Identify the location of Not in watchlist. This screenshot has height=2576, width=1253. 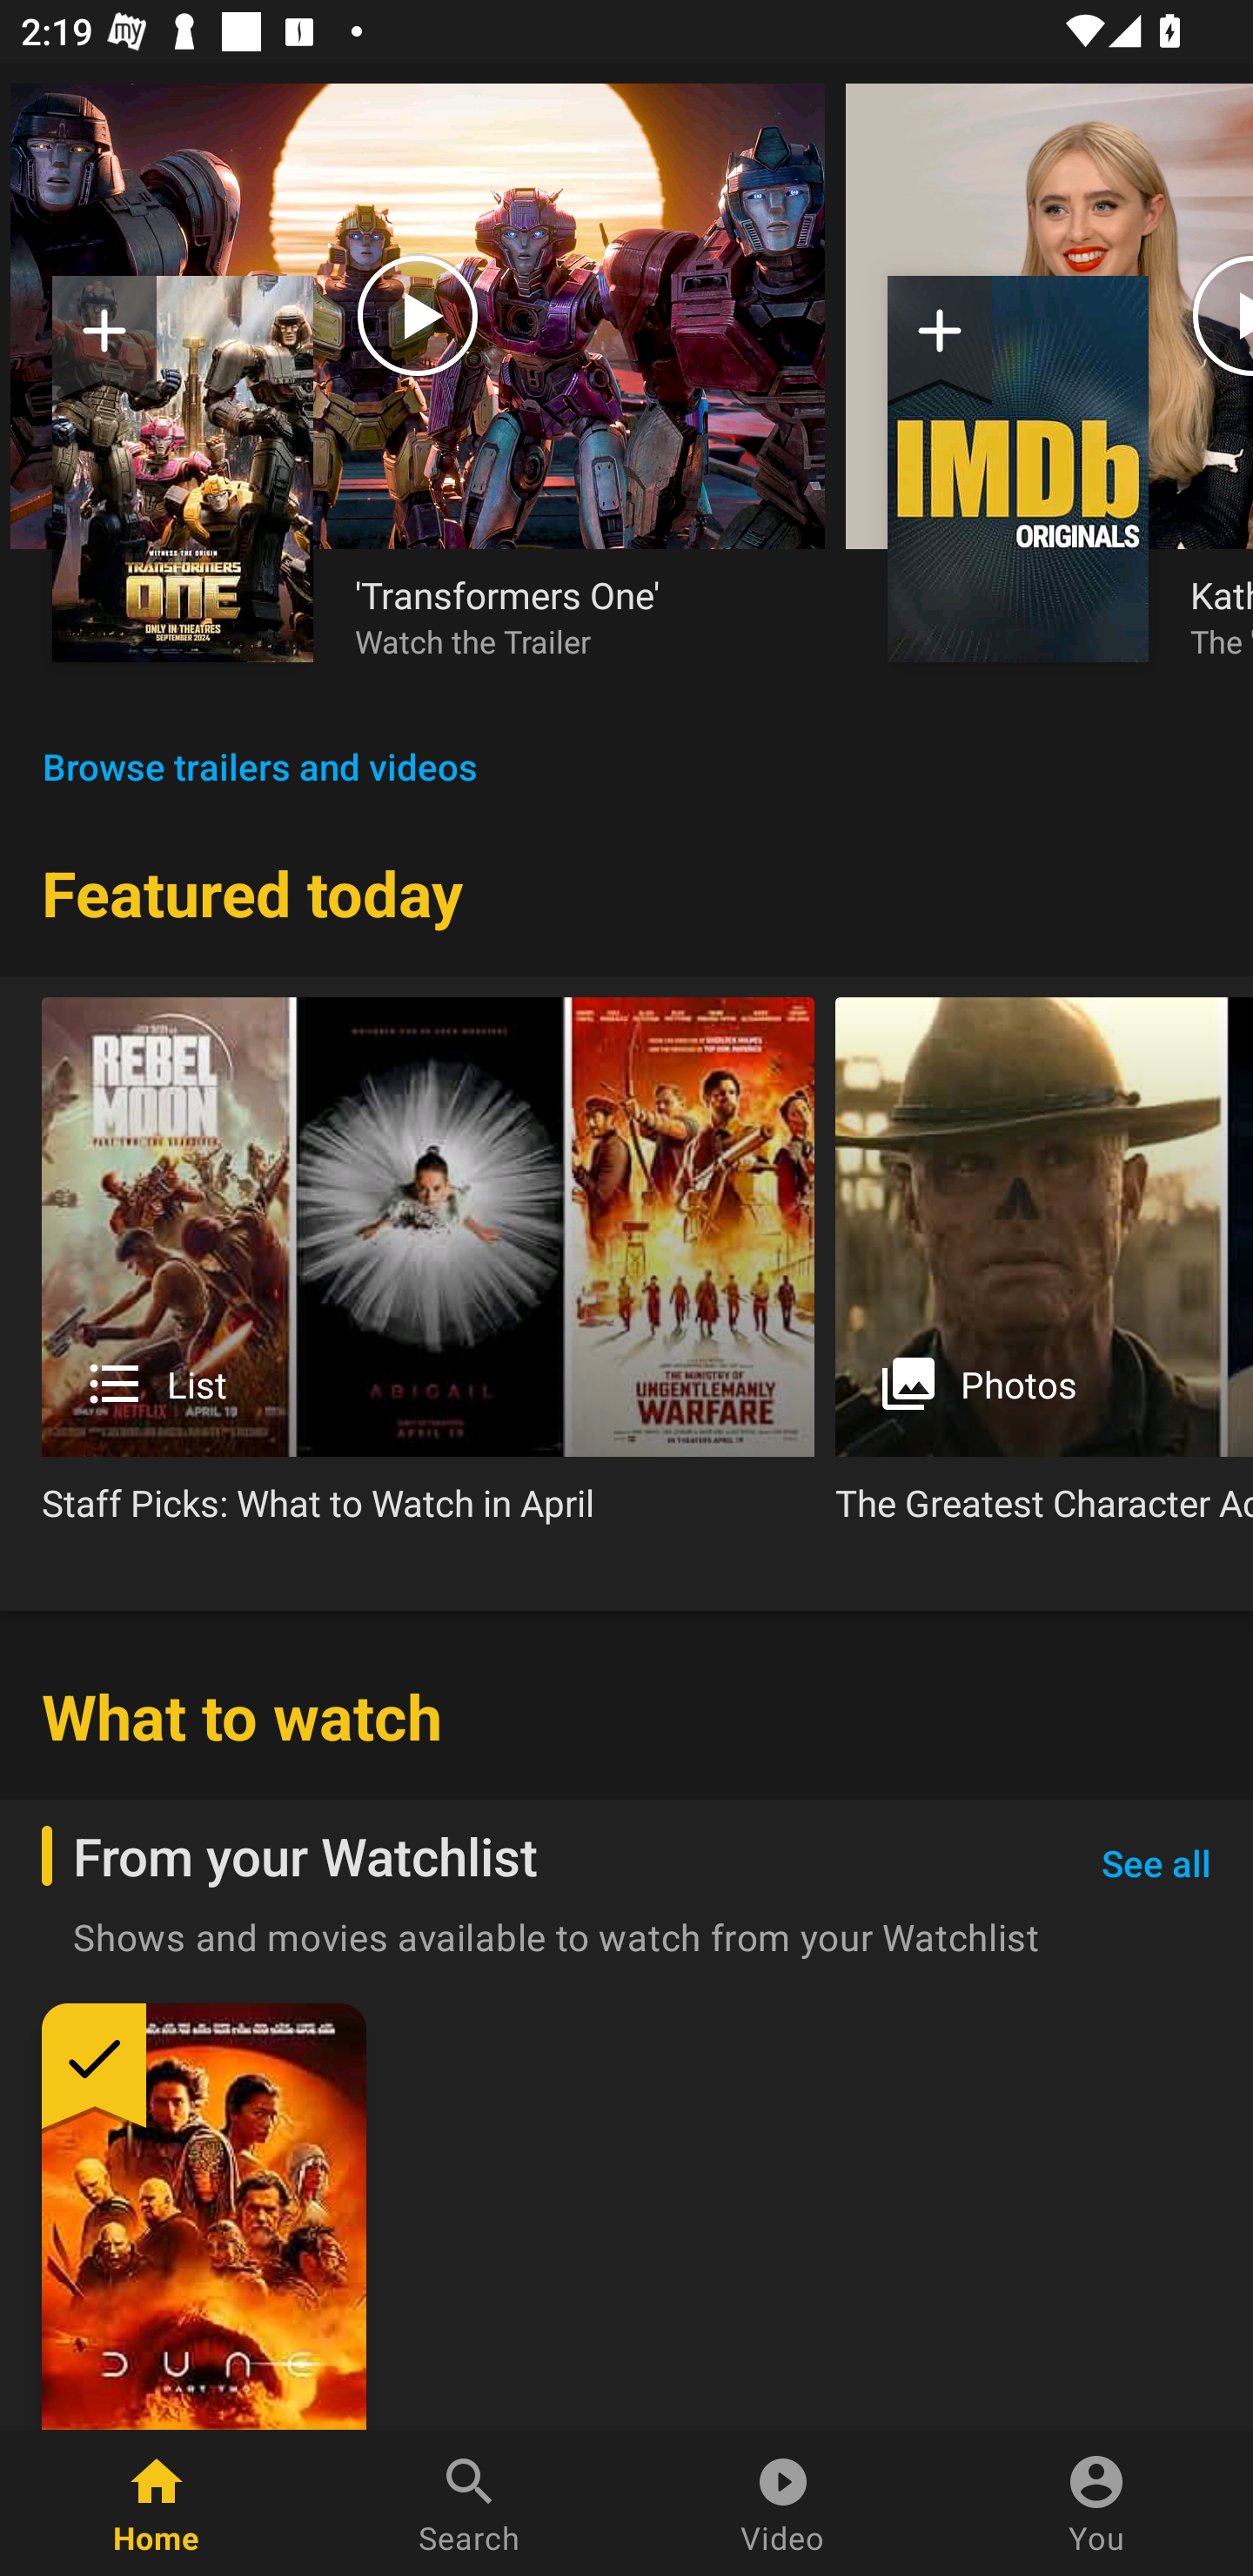
(183, 468).